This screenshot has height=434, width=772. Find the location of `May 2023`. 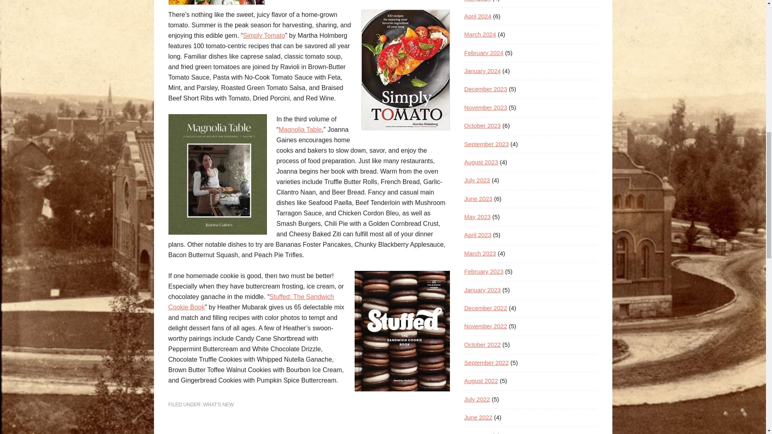

May 2023 is located at coordinates (477, 217).